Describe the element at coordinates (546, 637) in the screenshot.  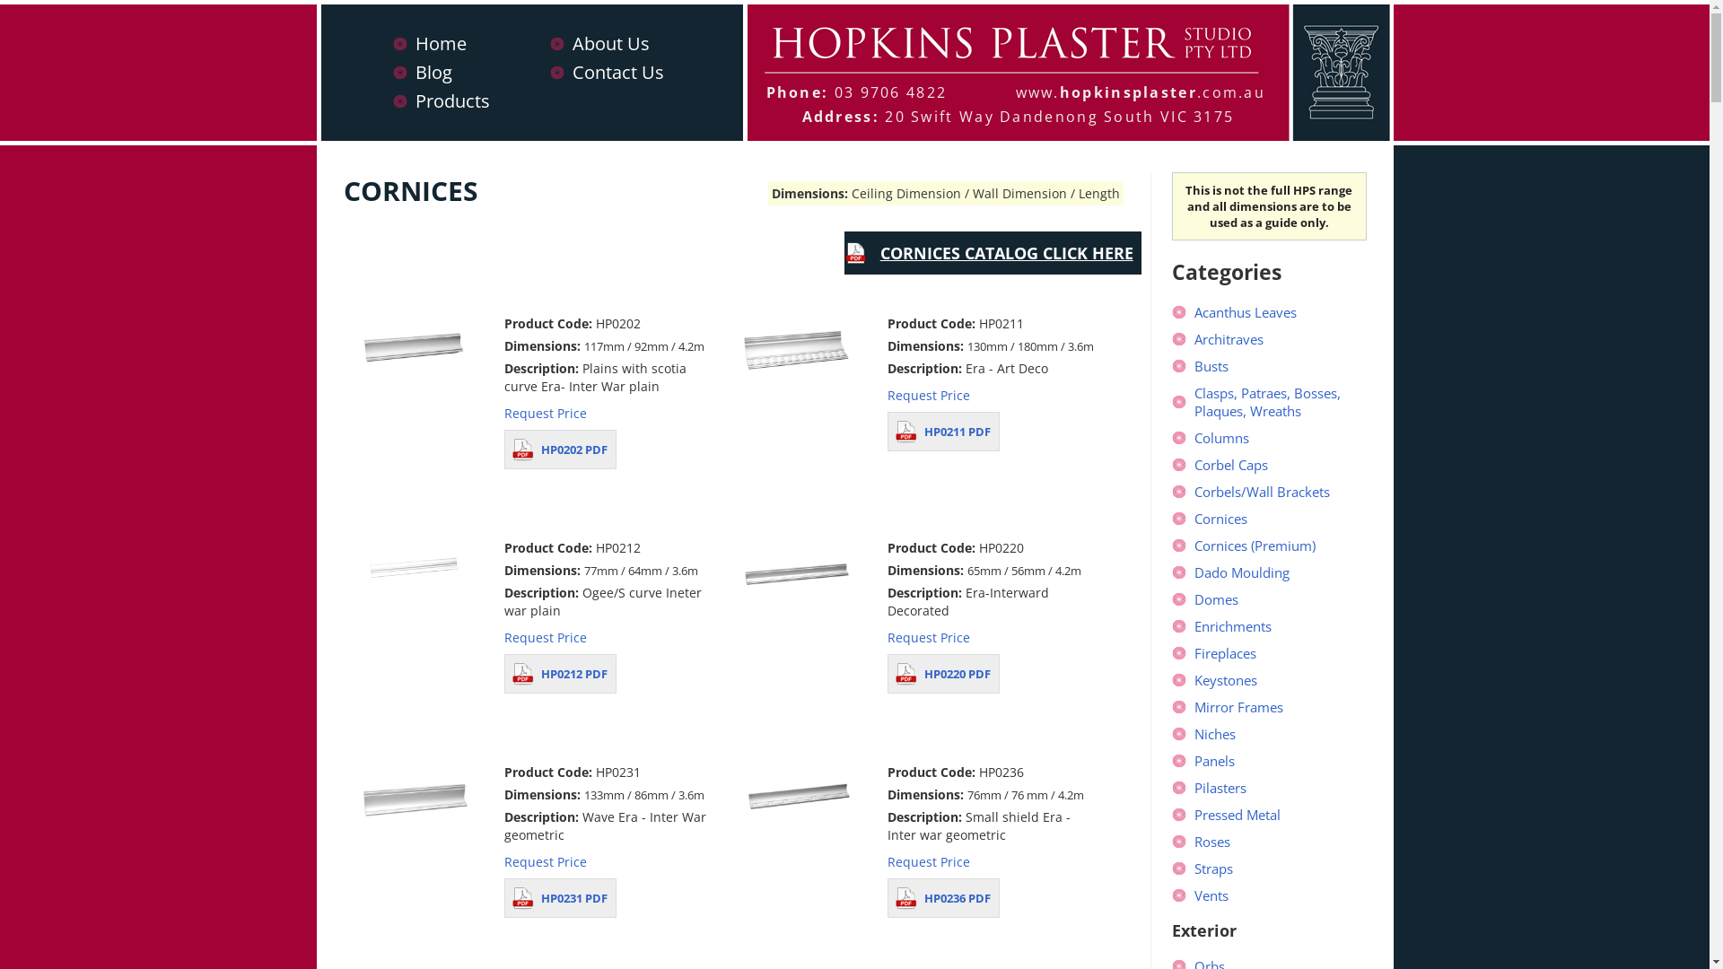
I see `Request Price` at that location.